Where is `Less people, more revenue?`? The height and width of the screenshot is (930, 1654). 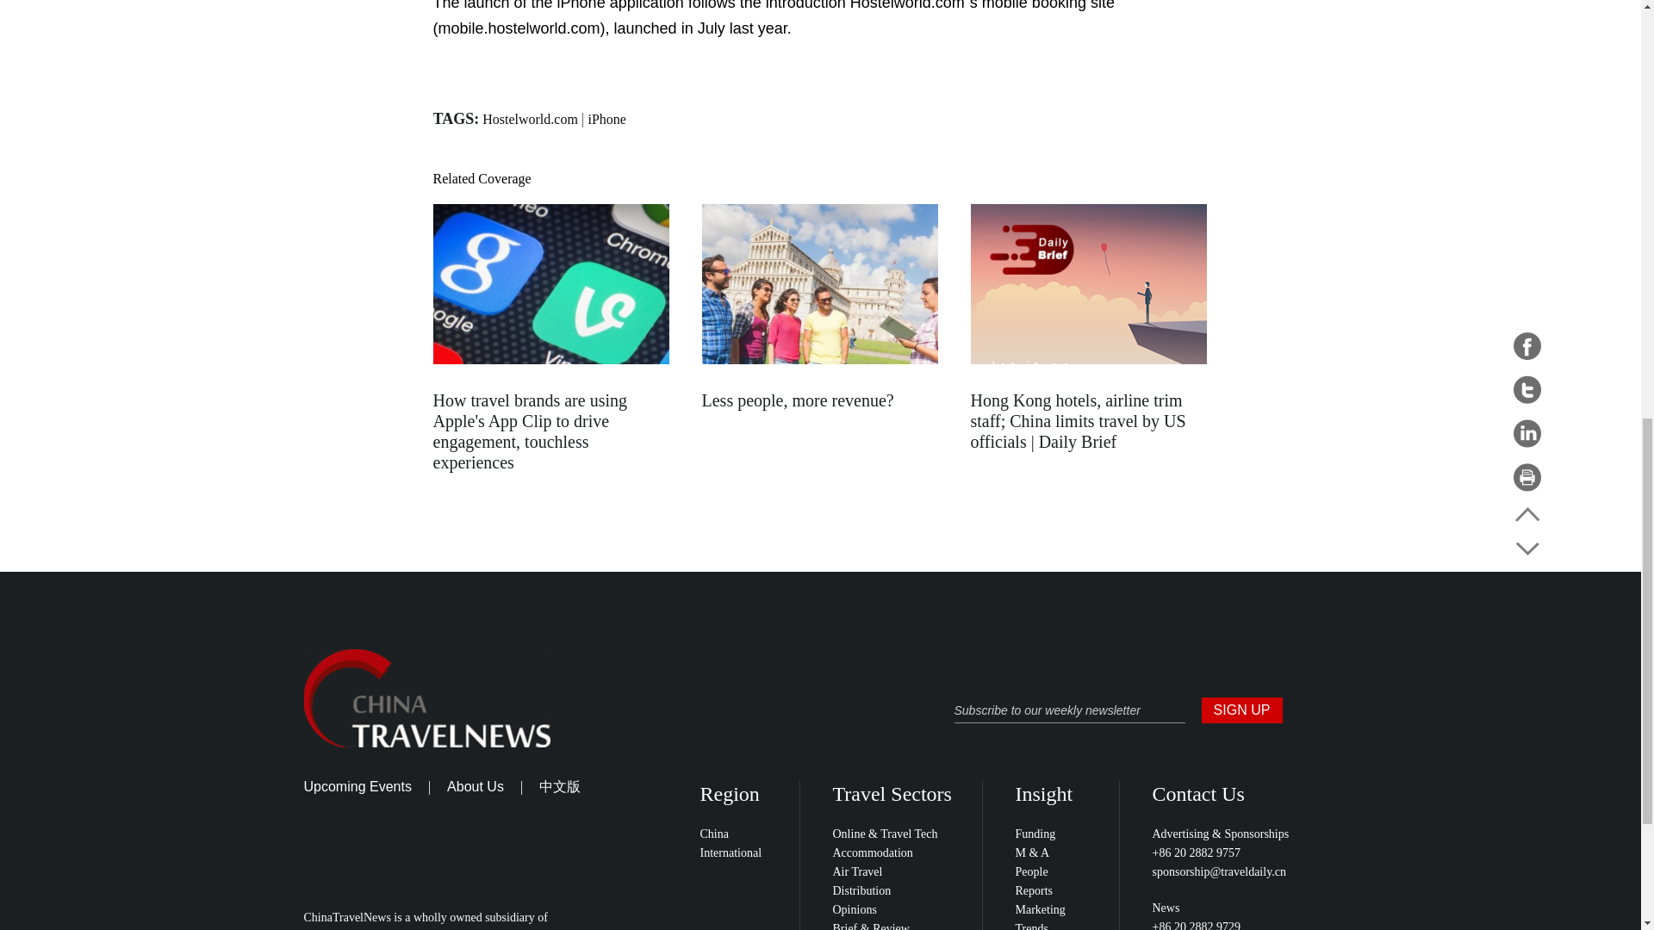 Less people, more revenue? is located at coordinates (797, 400).